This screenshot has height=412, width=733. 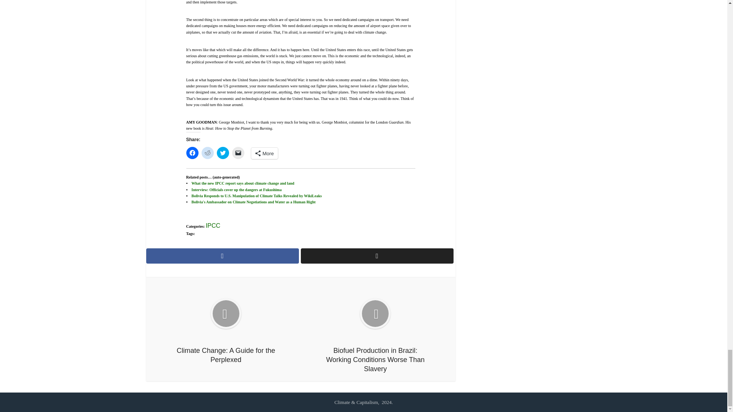 What do you see at coordinates (238, 153) in the screenshot?
I see `Click to email a link to a friend` at bounding box center [238, 153].